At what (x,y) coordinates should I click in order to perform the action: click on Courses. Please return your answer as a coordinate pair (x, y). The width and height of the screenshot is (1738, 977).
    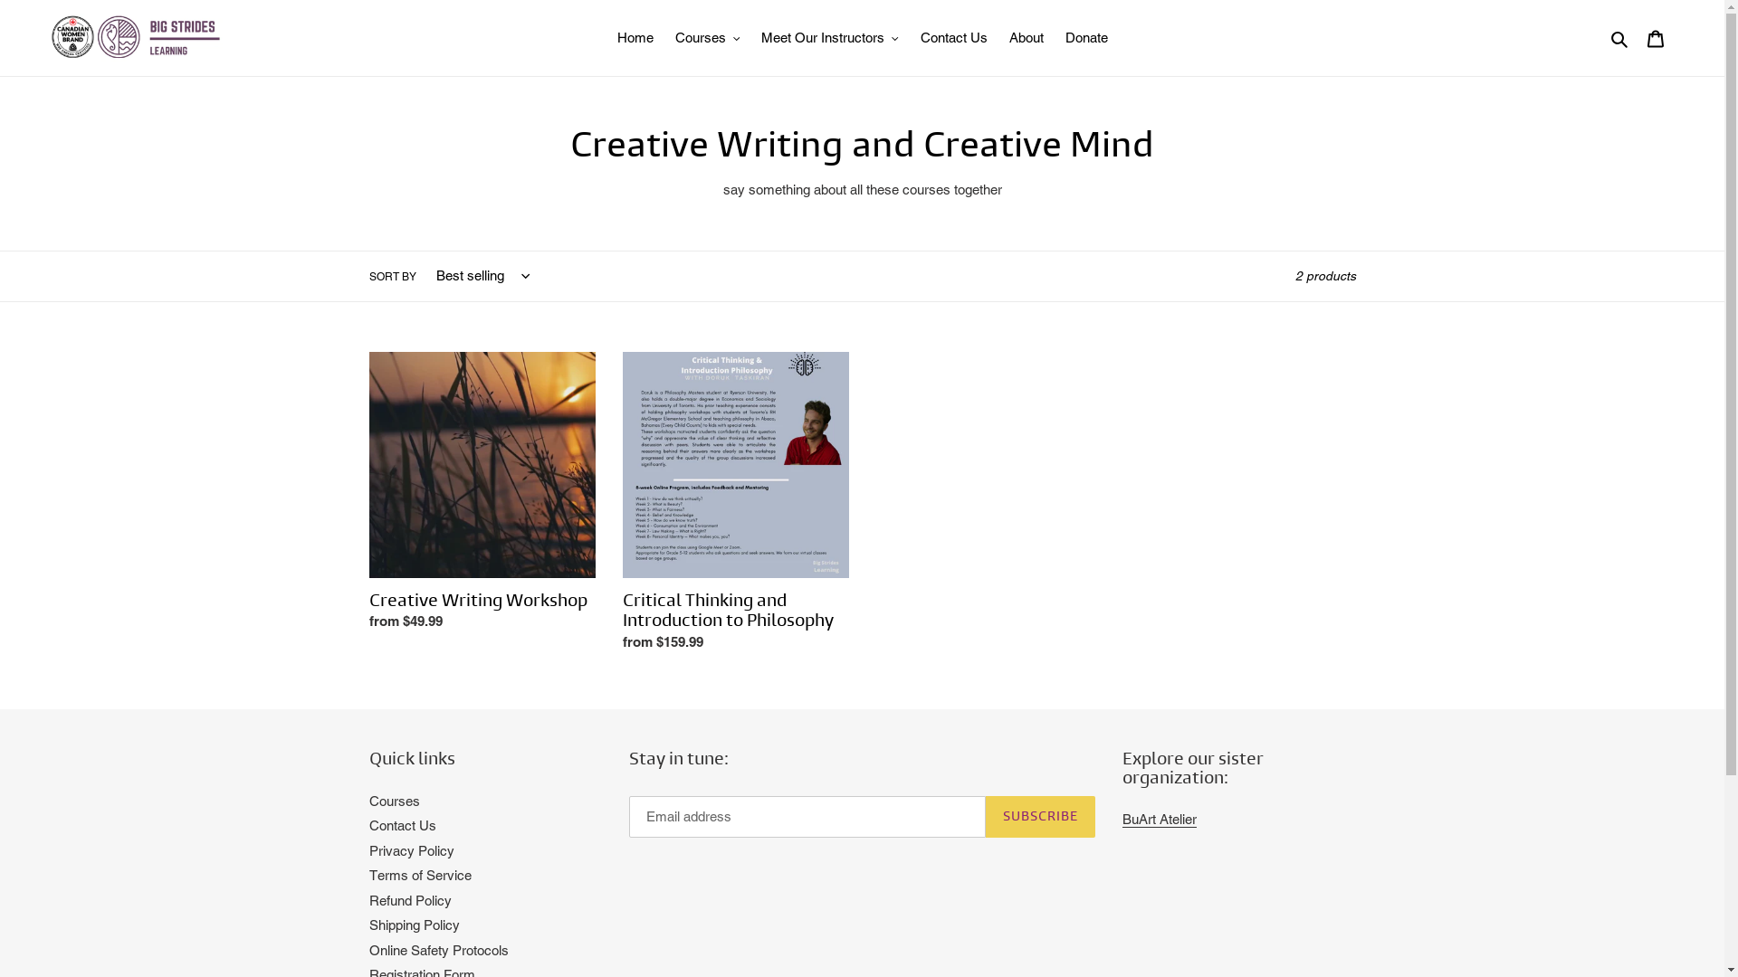
    Looking at the image, I should click on (395, 801).